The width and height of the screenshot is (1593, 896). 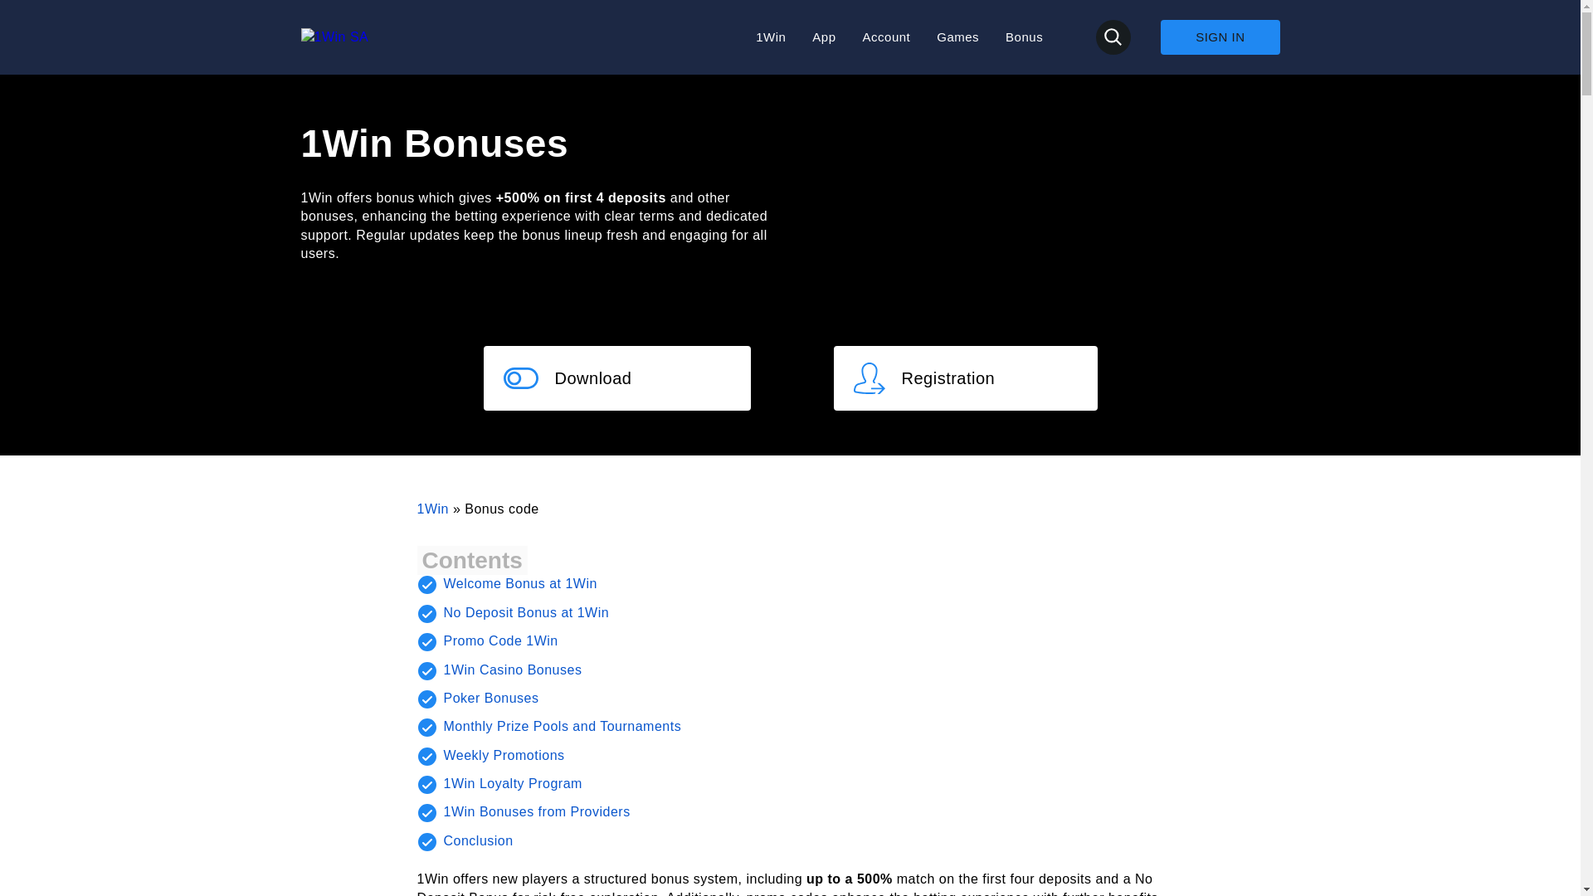 I want to click on 1Win Bonuses from Providers, so click(x=536, y=811).